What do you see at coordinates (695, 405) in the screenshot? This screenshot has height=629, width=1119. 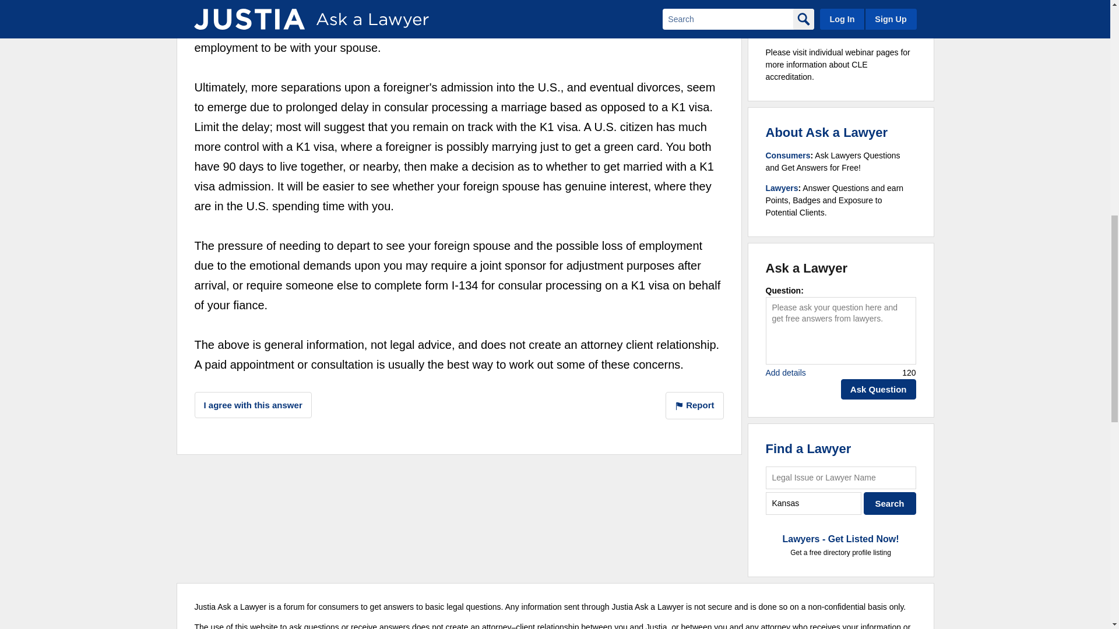 I see `Report` at bounding box center [695, 405].